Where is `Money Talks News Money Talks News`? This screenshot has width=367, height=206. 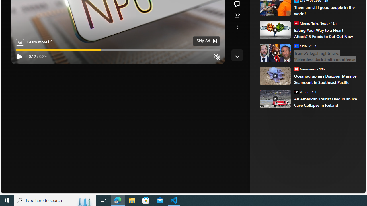
Money Talks News Money Talks News is located at coordinates (311, 23).